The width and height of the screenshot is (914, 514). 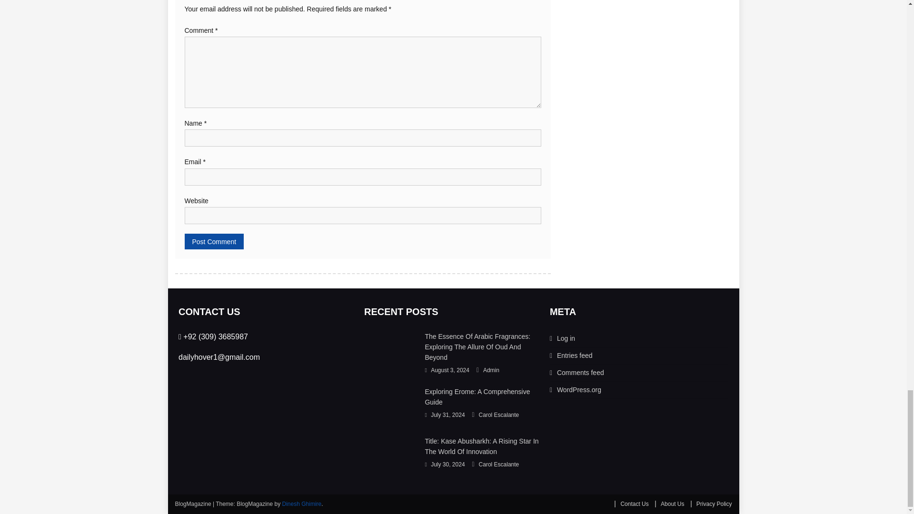 What do you see at coordinates (214, 241) in the screenshot?
I see `Post Comment` at bounding box center [214, 241].